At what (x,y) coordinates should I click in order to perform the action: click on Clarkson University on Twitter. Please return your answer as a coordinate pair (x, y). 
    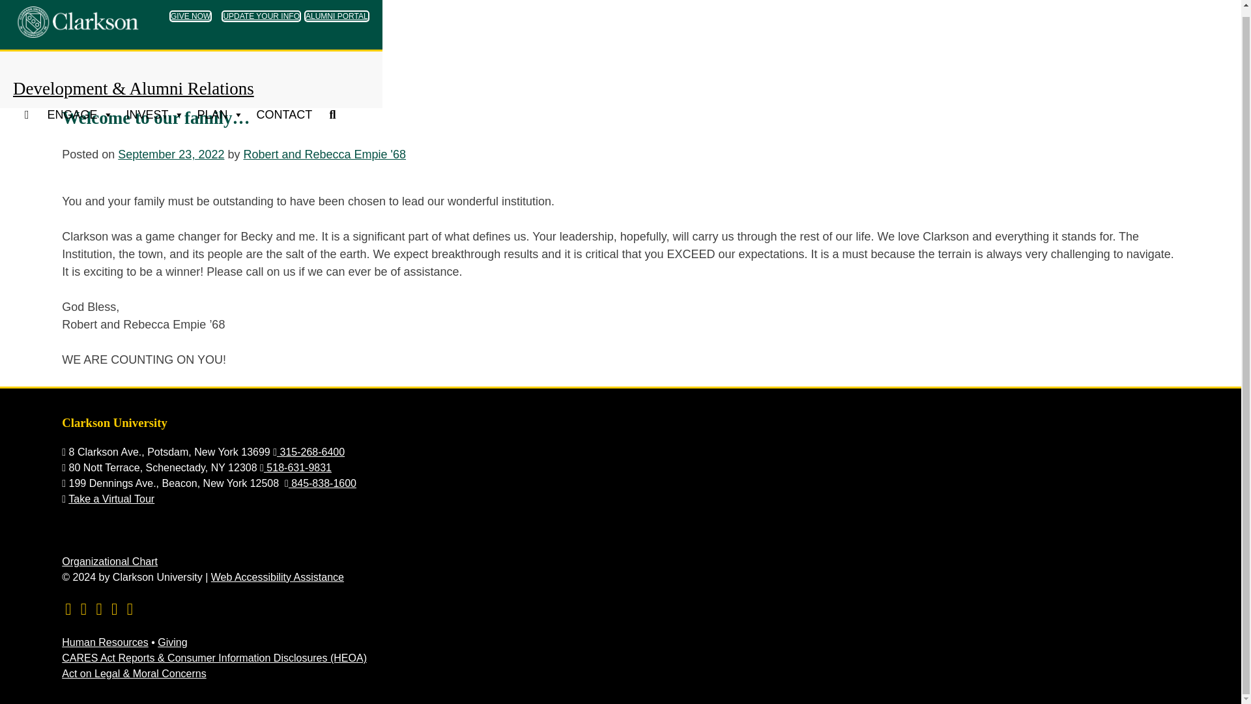
    Looking at the image, I should click on (83, 609).